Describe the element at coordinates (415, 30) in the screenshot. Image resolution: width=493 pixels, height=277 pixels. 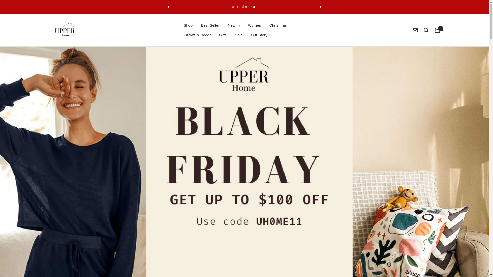
I see `Newsletter` at that location.